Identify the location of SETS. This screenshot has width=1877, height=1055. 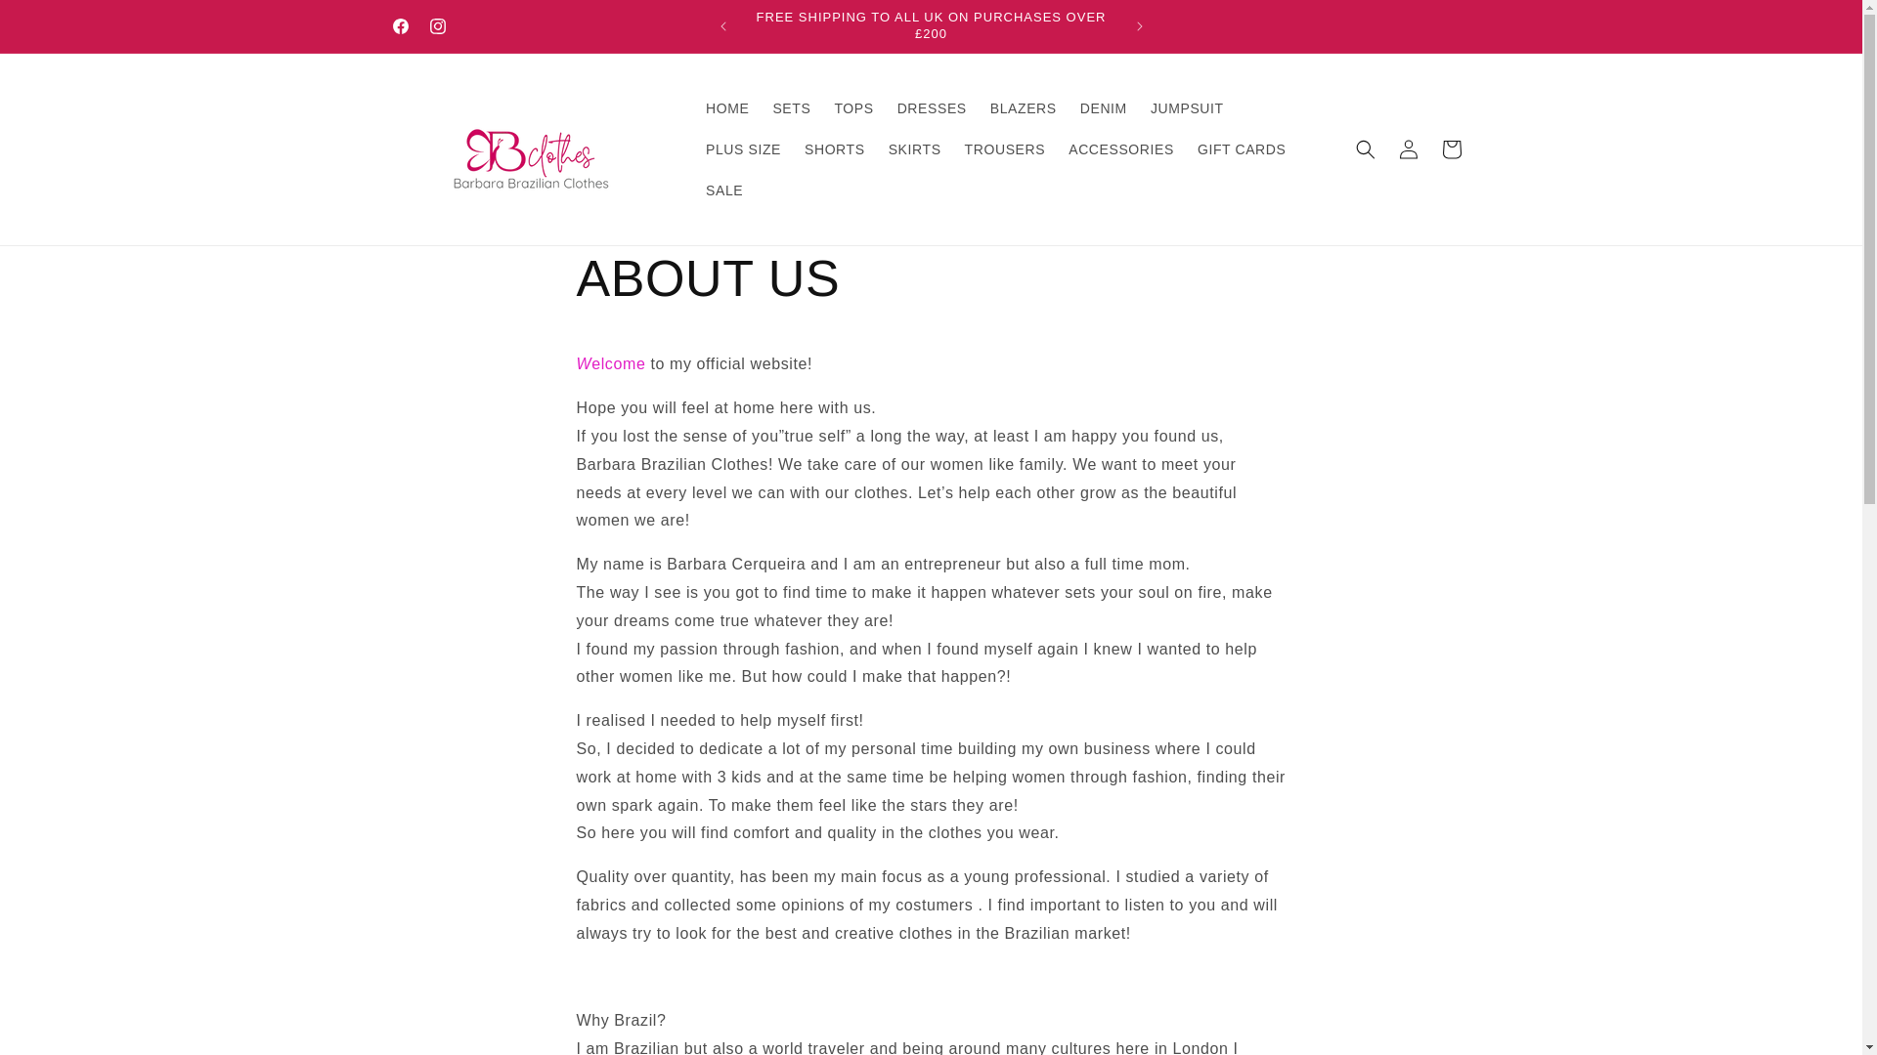
(790, 107).